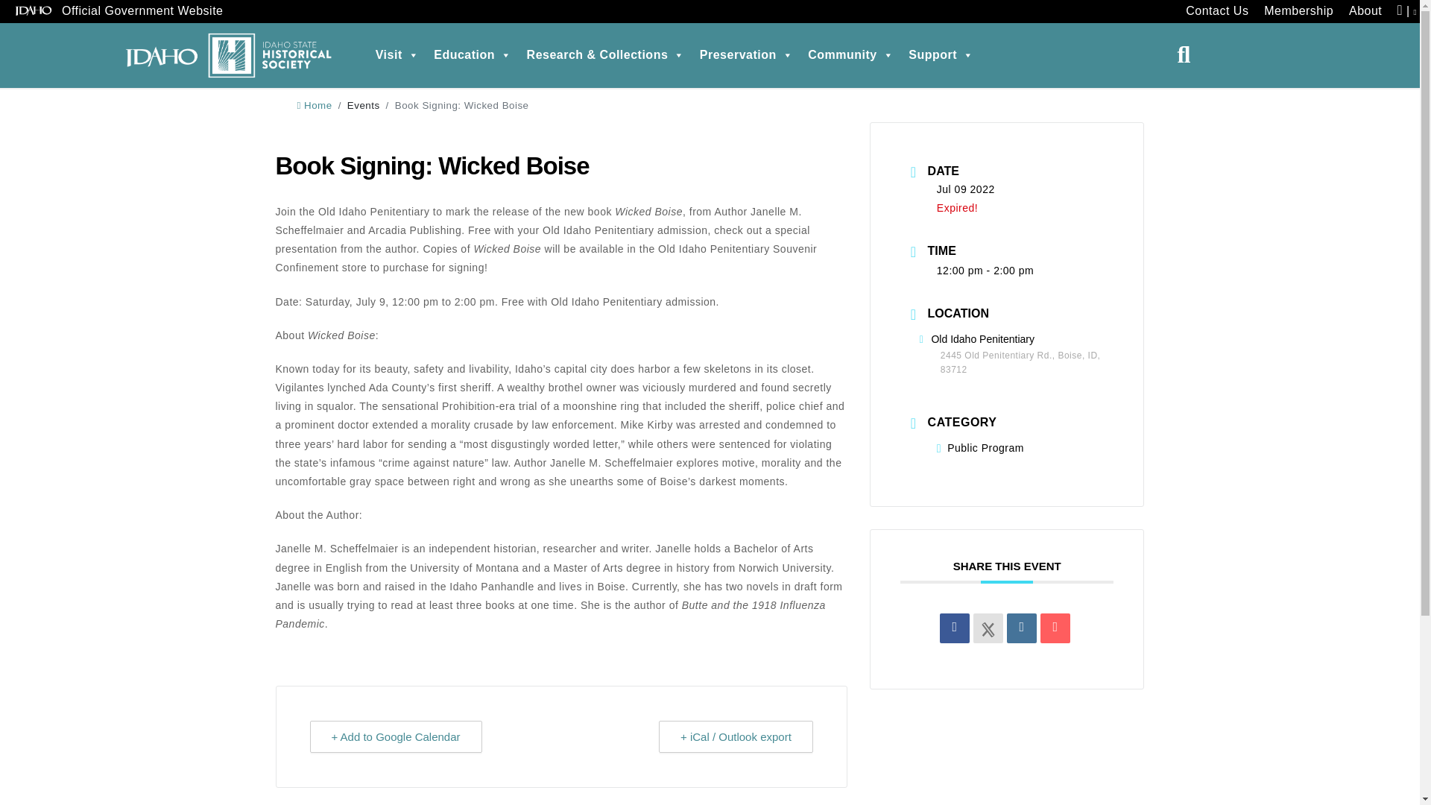  Describe the element at coordinates (955, 628) in the screenshot. I see `Share on Facebook` at that location.